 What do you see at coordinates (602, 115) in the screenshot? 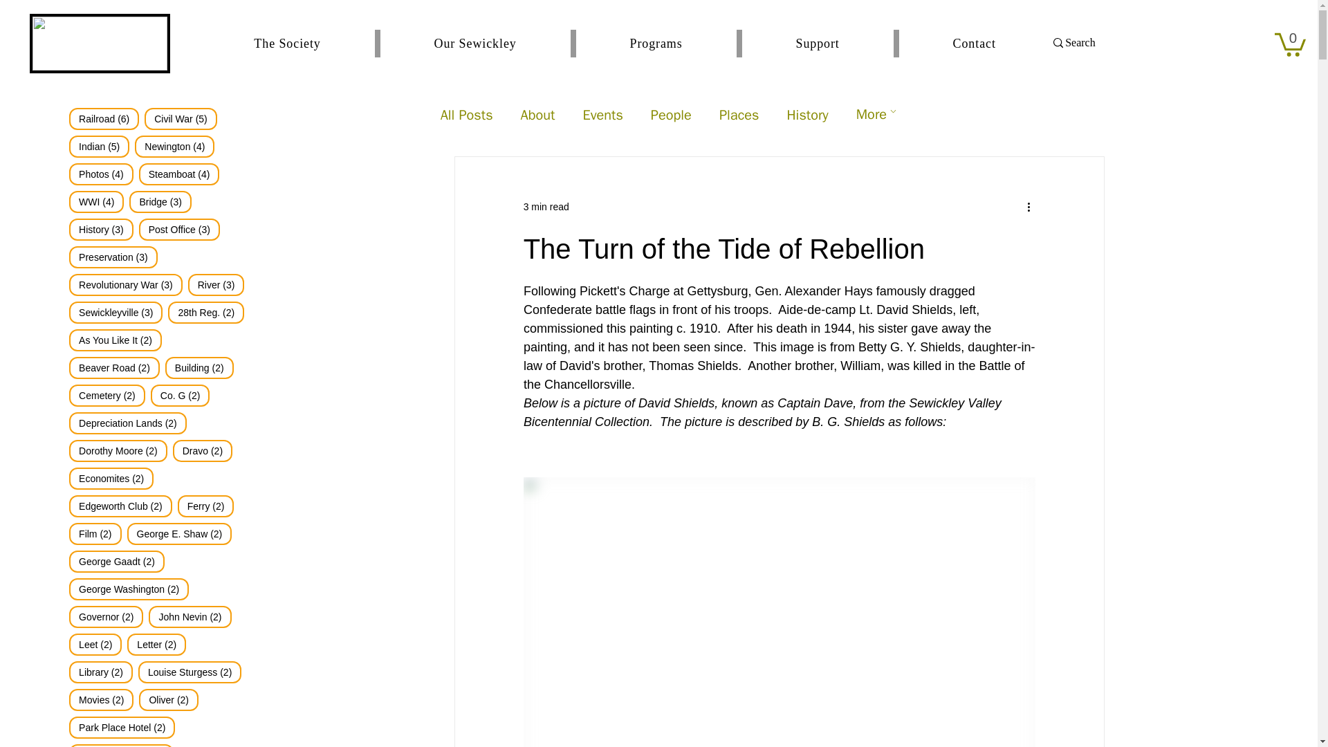
I see `All Posts` at bounding box center [602, 115].